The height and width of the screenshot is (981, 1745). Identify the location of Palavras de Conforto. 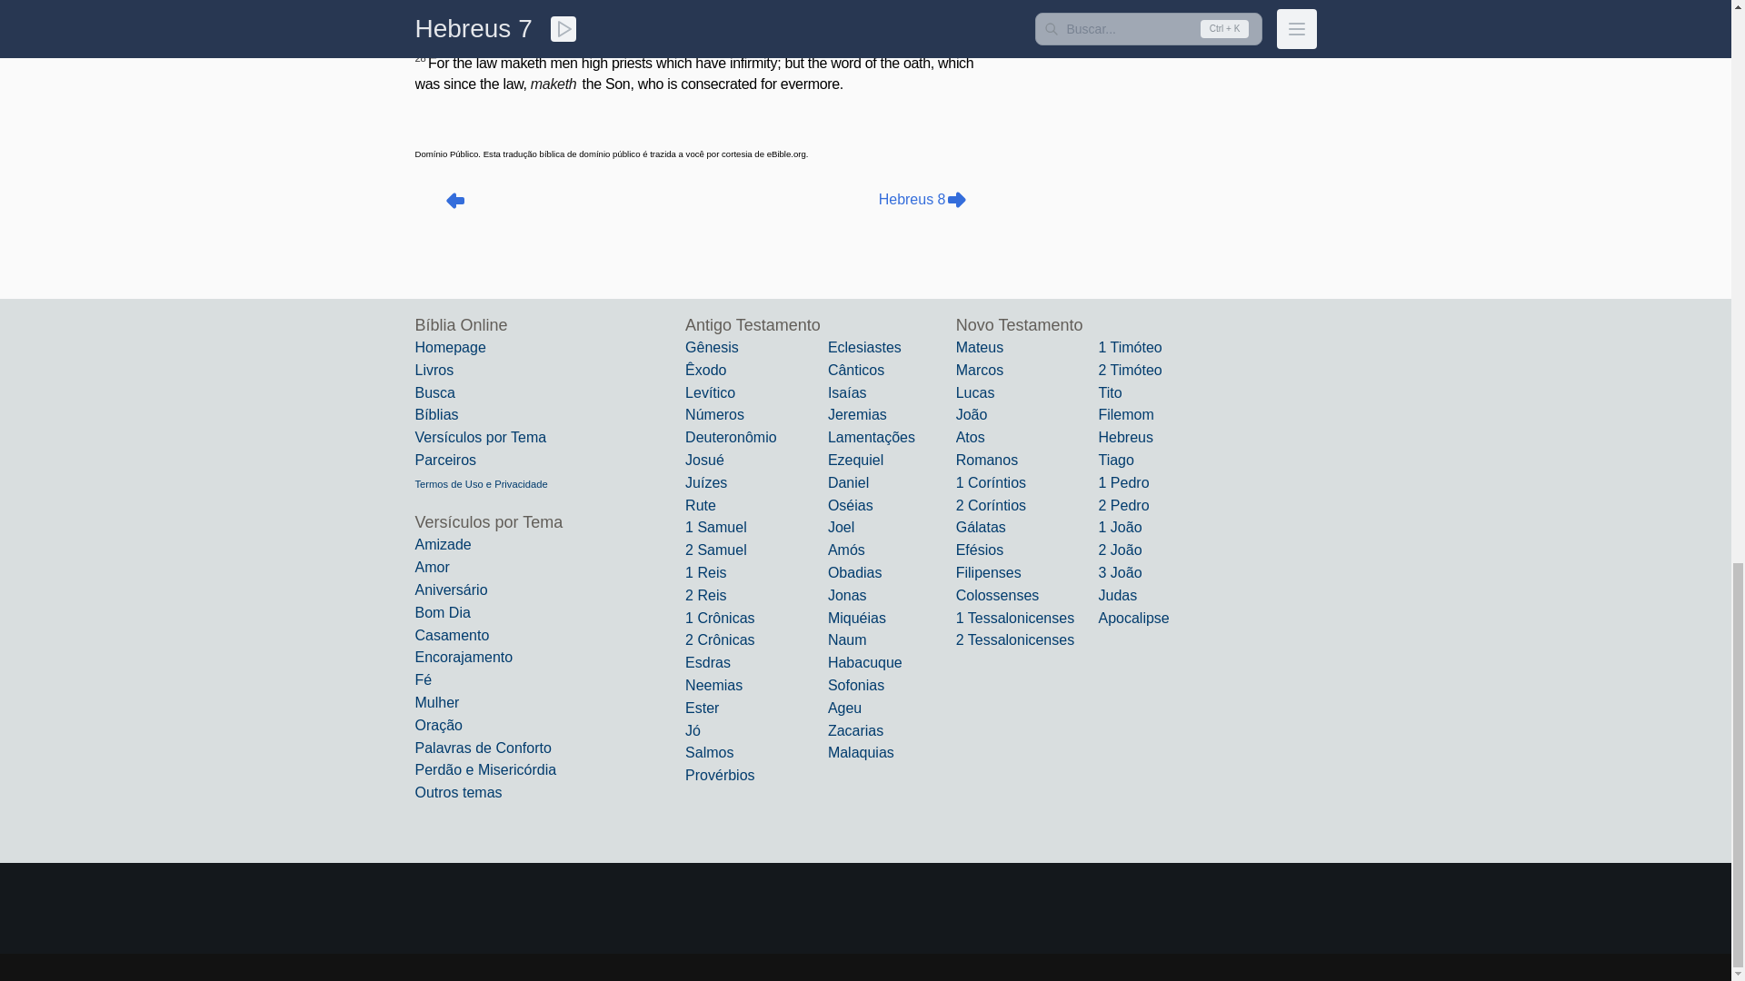
(483, 748).